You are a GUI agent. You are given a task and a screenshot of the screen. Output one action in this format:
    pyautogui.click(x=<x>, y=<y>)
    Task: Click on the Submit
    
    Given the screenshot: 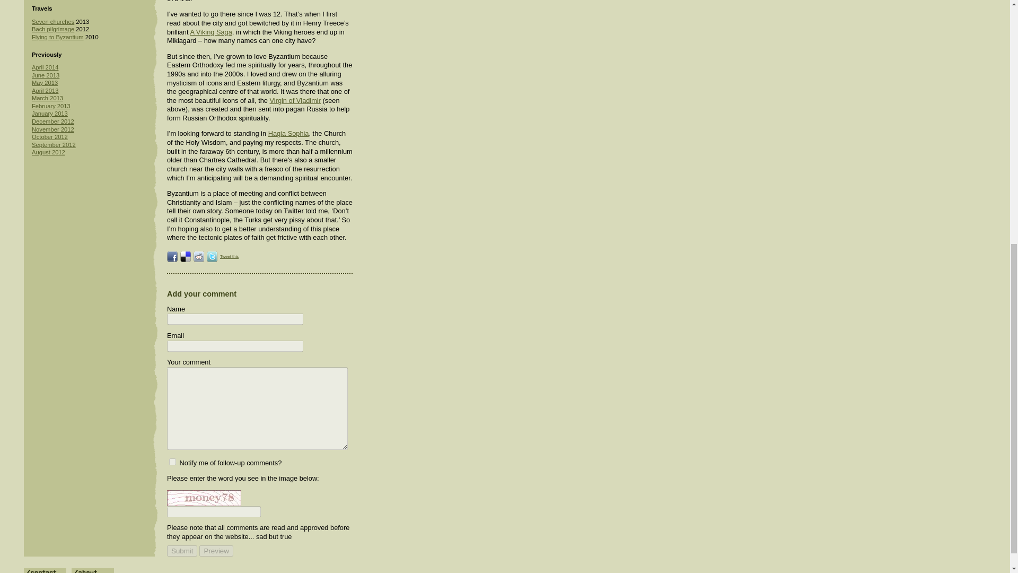 What is the action you would take?
    pyautogui.click(x=182, y=551)
    